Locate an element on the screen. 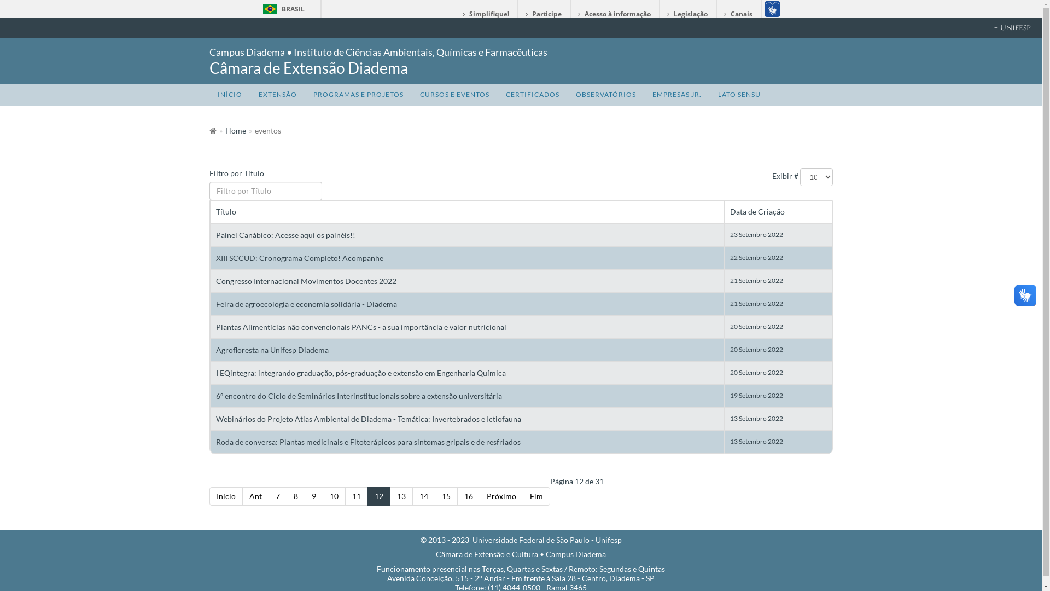 The height and width of the screenshot is (591, 1050). 16 is located at coordinates (469, 496).